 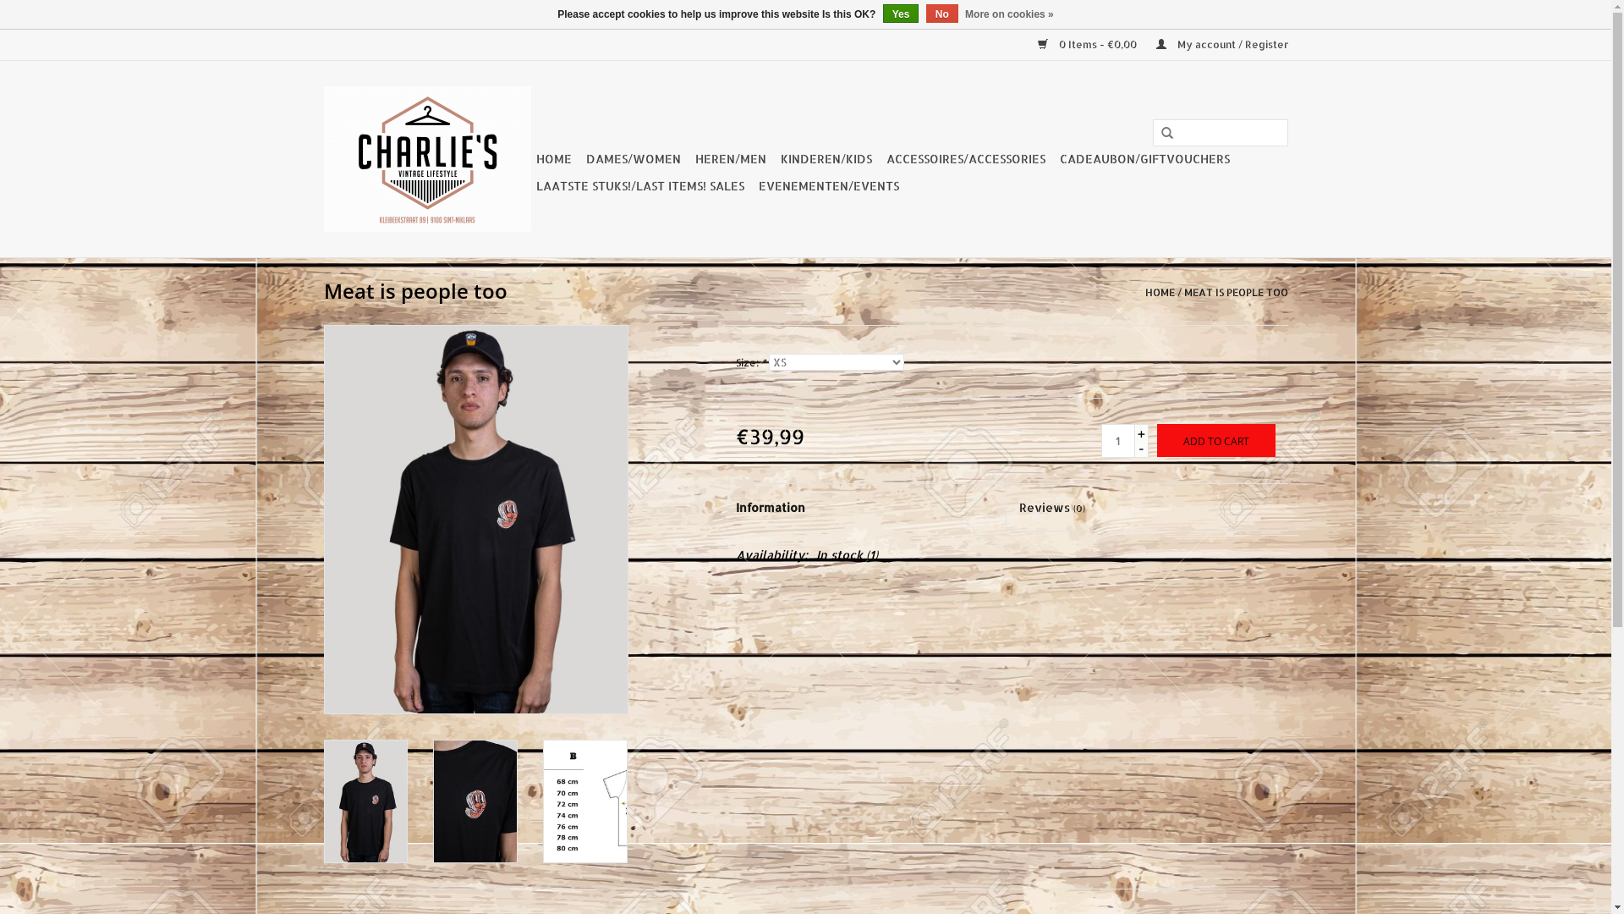 What do you see at coordinates (1213, 44) in the screenshot?
I see `My account / Register` at bounding box center [1213, 44].